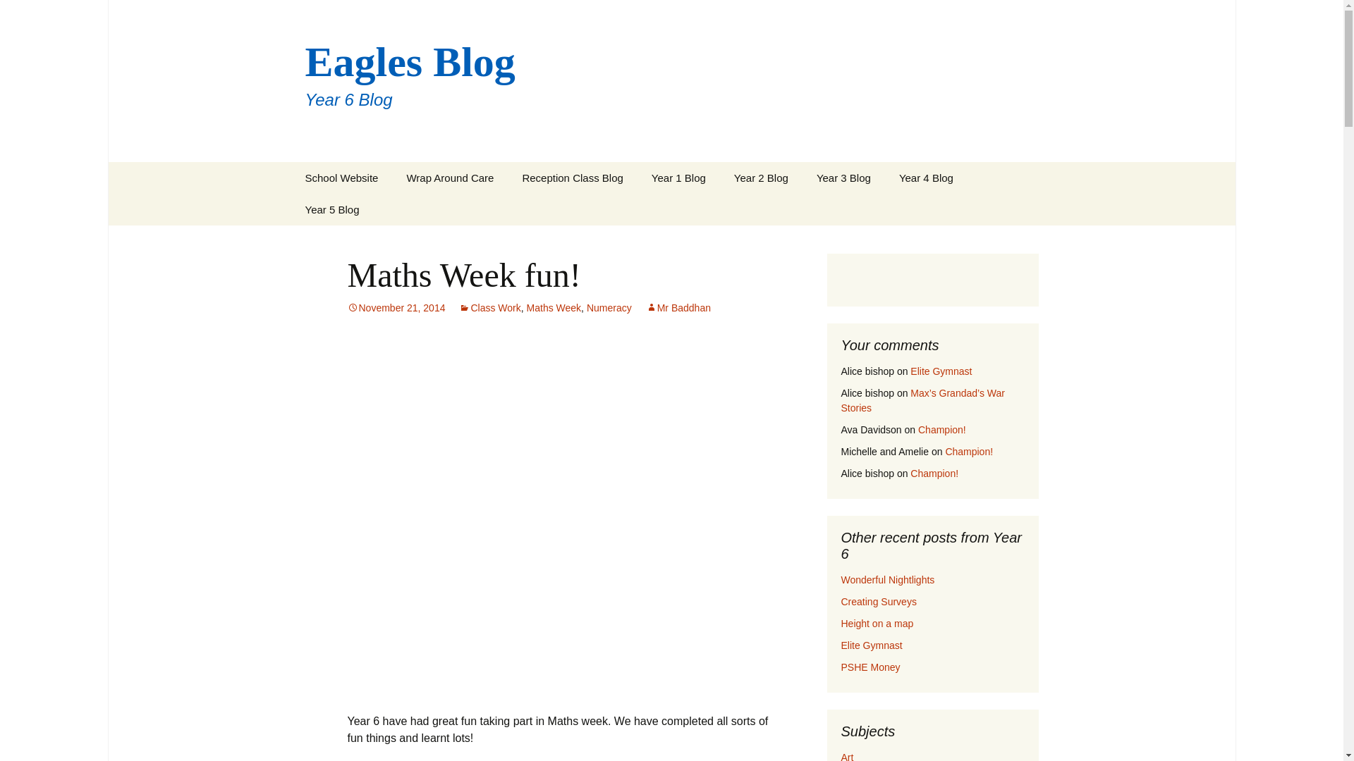 The height and width of the screenshot is (761, 1354). What do you see at coordinates (572, 178) in the screenshot?
I see `Reception Class Blog` at bounding box center [572, 178].